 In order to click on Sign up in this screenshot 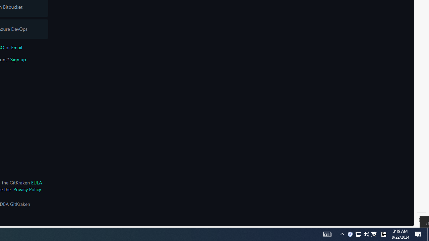, I will do `click(18, 59)`.